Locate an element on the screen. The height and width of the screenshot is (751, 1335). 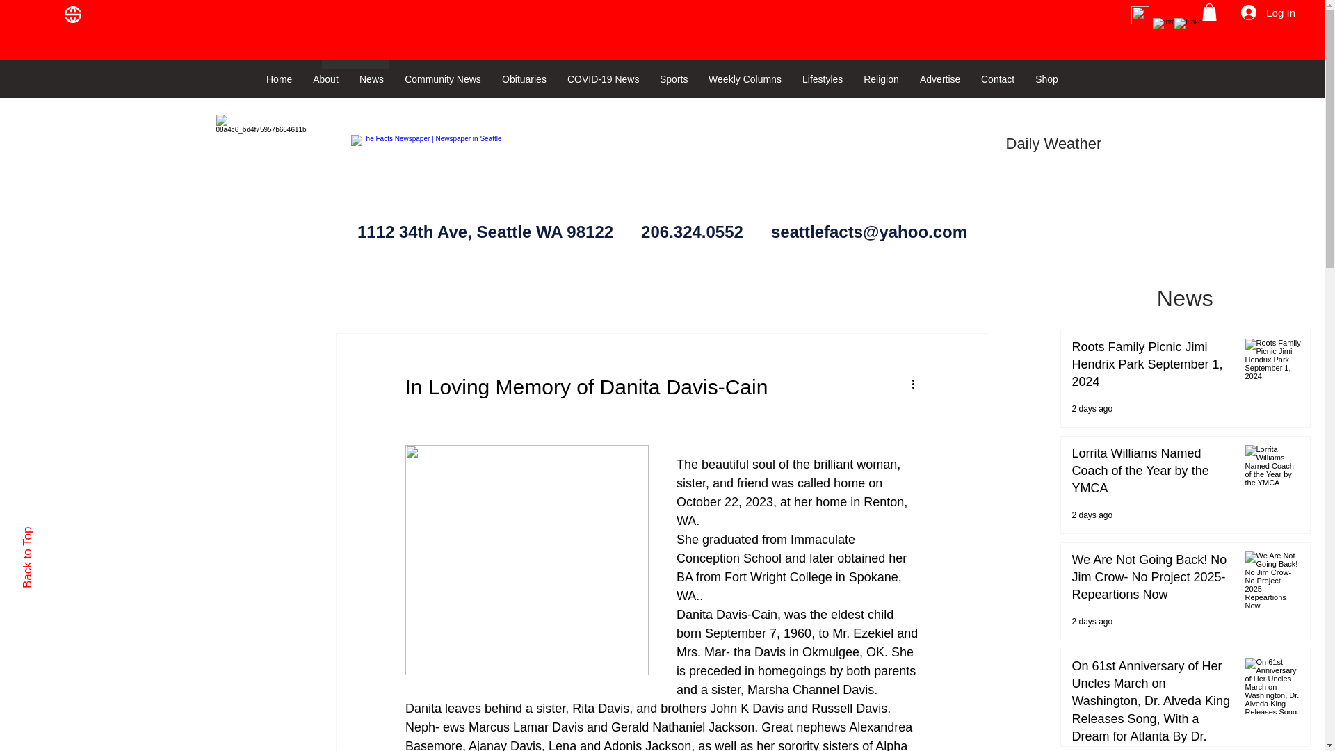
Obituaries is located at coordinates (524, 79).